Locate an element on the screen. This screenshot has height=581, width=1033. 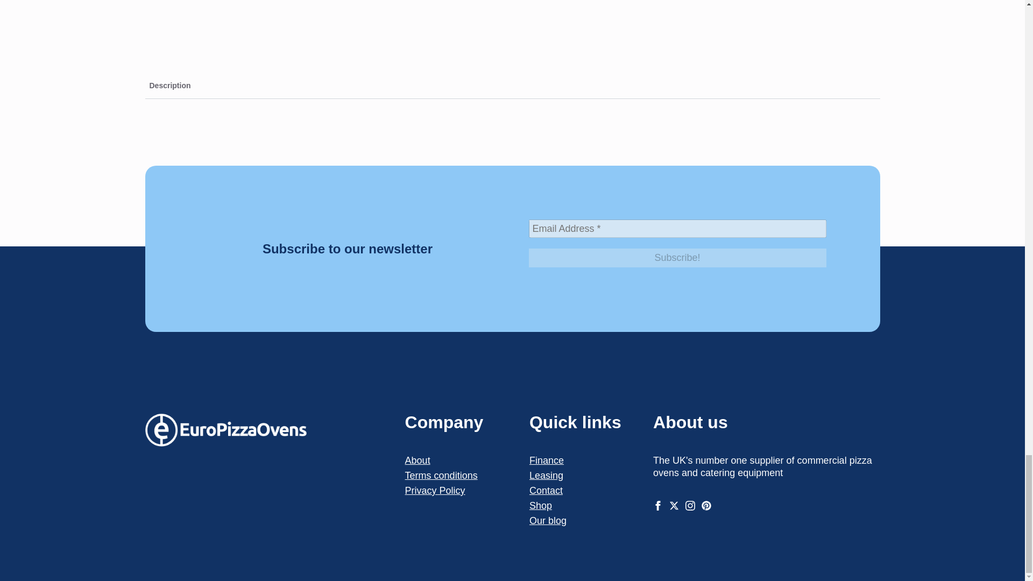
Email Address is located at coordinates (677, 229).